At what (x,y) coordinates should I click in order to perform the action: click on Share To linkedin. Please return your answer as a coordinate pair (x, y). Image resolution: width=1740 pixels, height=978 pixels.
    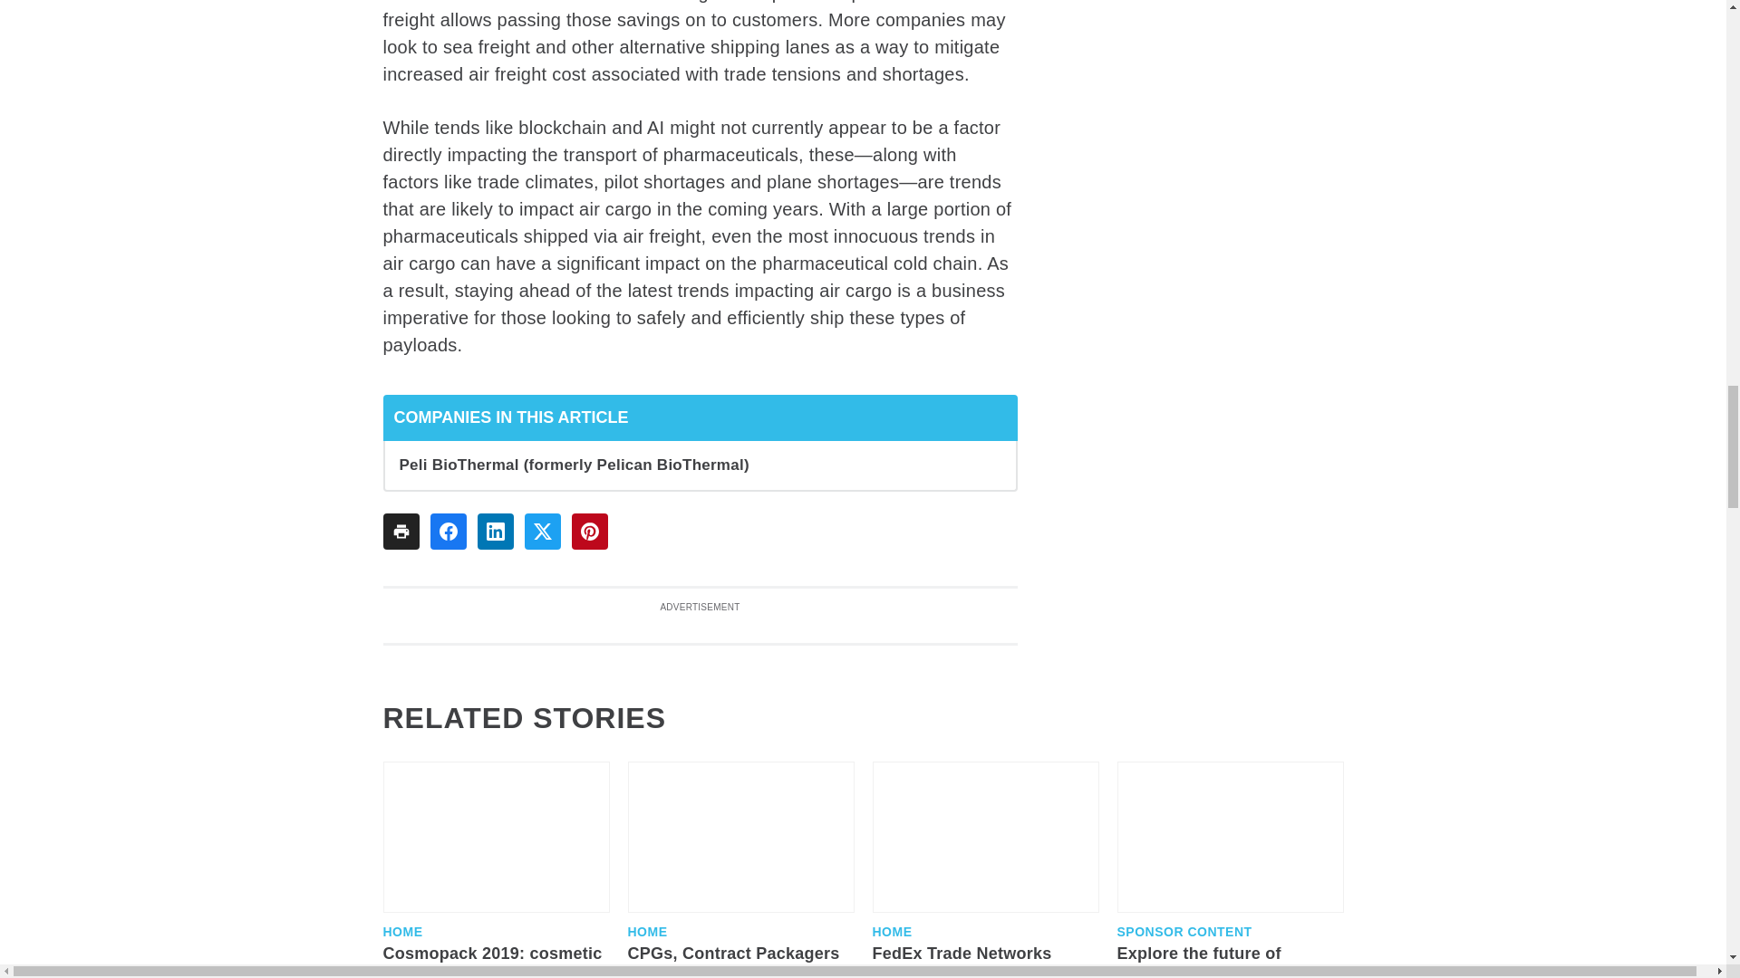
    Looking at the image, I should click on (495, 531).